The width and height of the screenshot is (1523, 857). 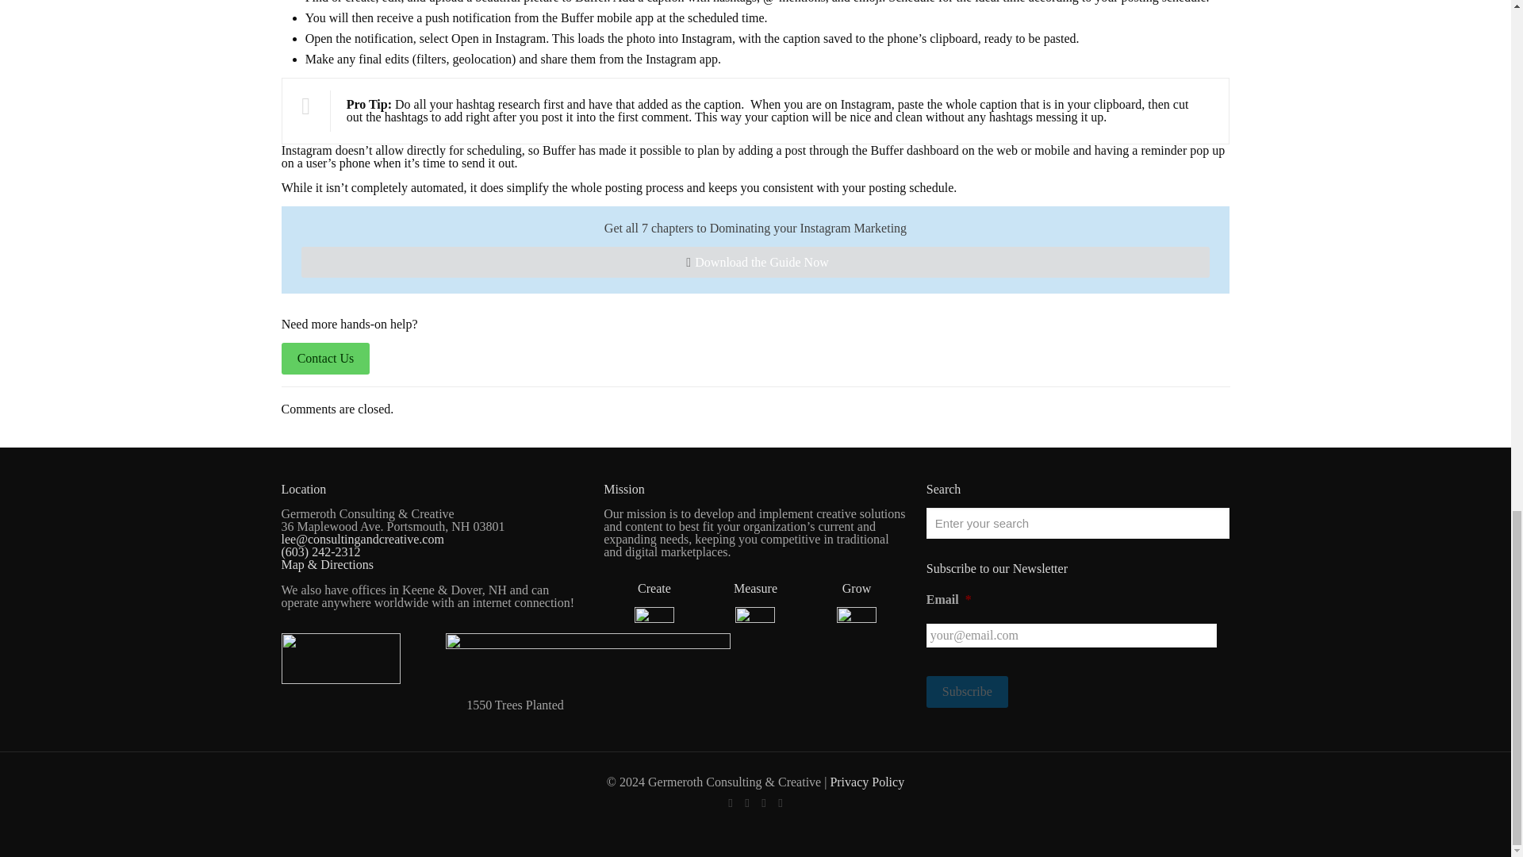 I want to click on Measure, so click(x=755, y=588).